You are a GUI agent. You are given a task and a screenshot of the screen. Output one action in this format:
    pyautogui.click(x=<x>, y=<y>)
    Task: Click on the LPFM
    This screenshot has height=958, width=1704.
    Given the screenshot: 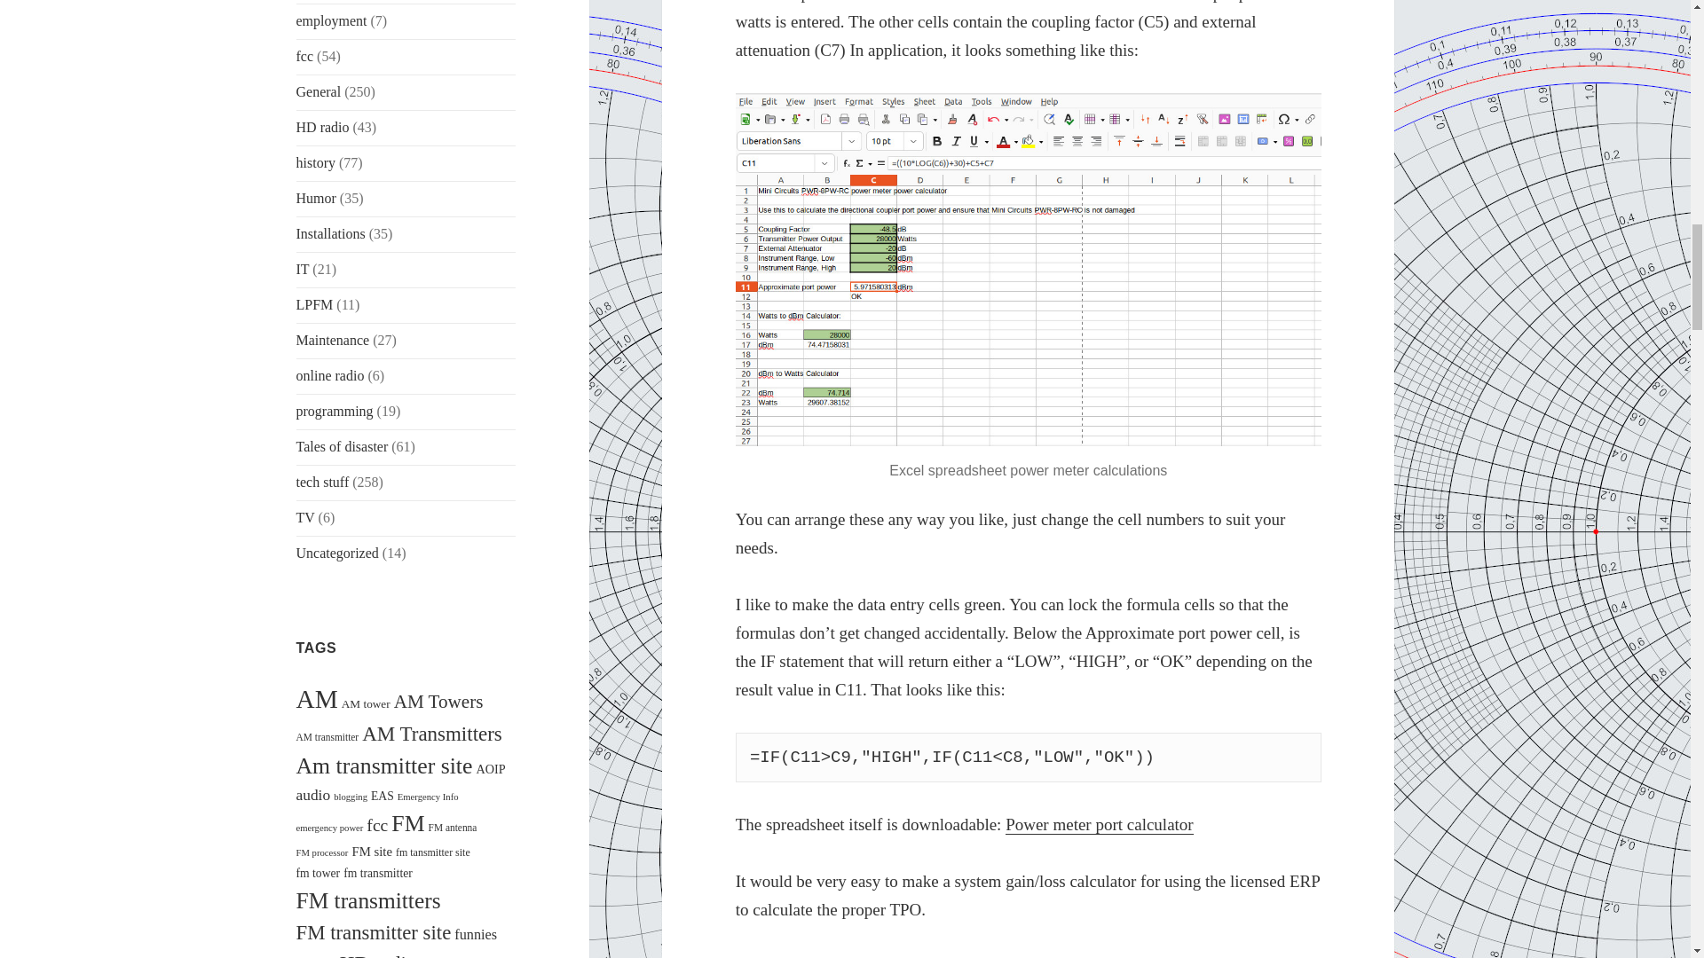 What is the action you would take?
    pyautogui.click(x=315, y=304)
    